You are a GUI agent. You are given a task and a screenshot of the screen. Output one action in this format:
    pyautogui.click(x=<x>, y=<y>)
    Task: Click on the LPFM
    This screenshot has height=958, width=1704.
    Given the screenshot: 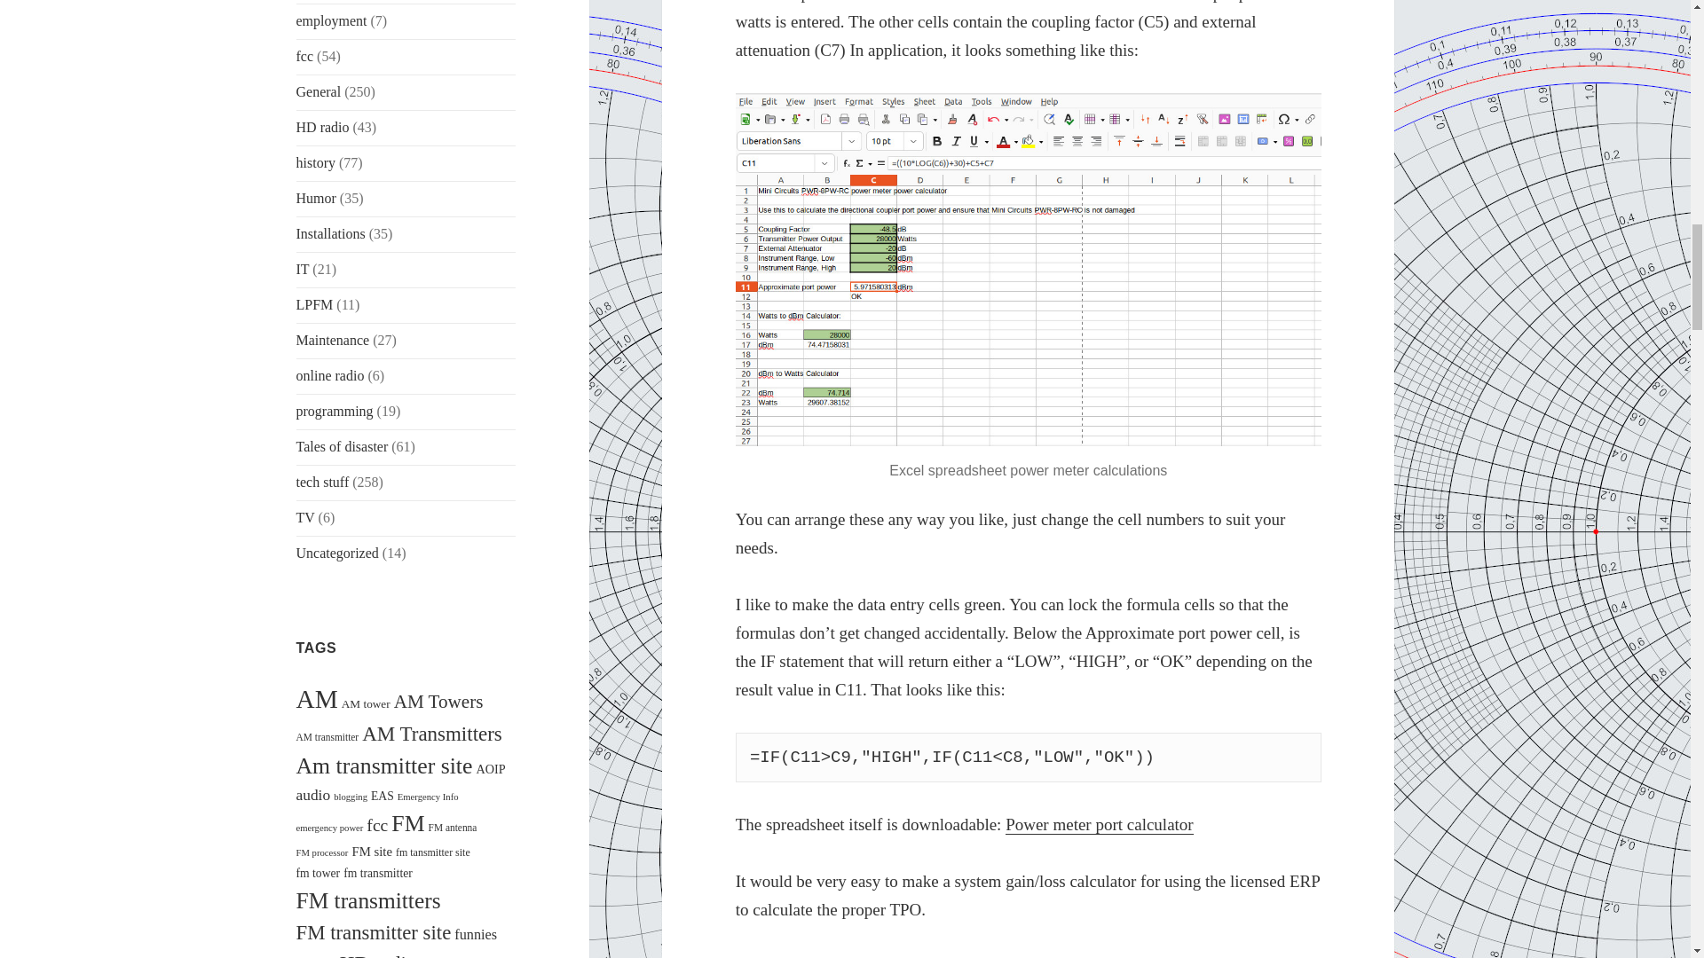 What is the action you would take?
    pyautogui.click(x=315, y=304)
    